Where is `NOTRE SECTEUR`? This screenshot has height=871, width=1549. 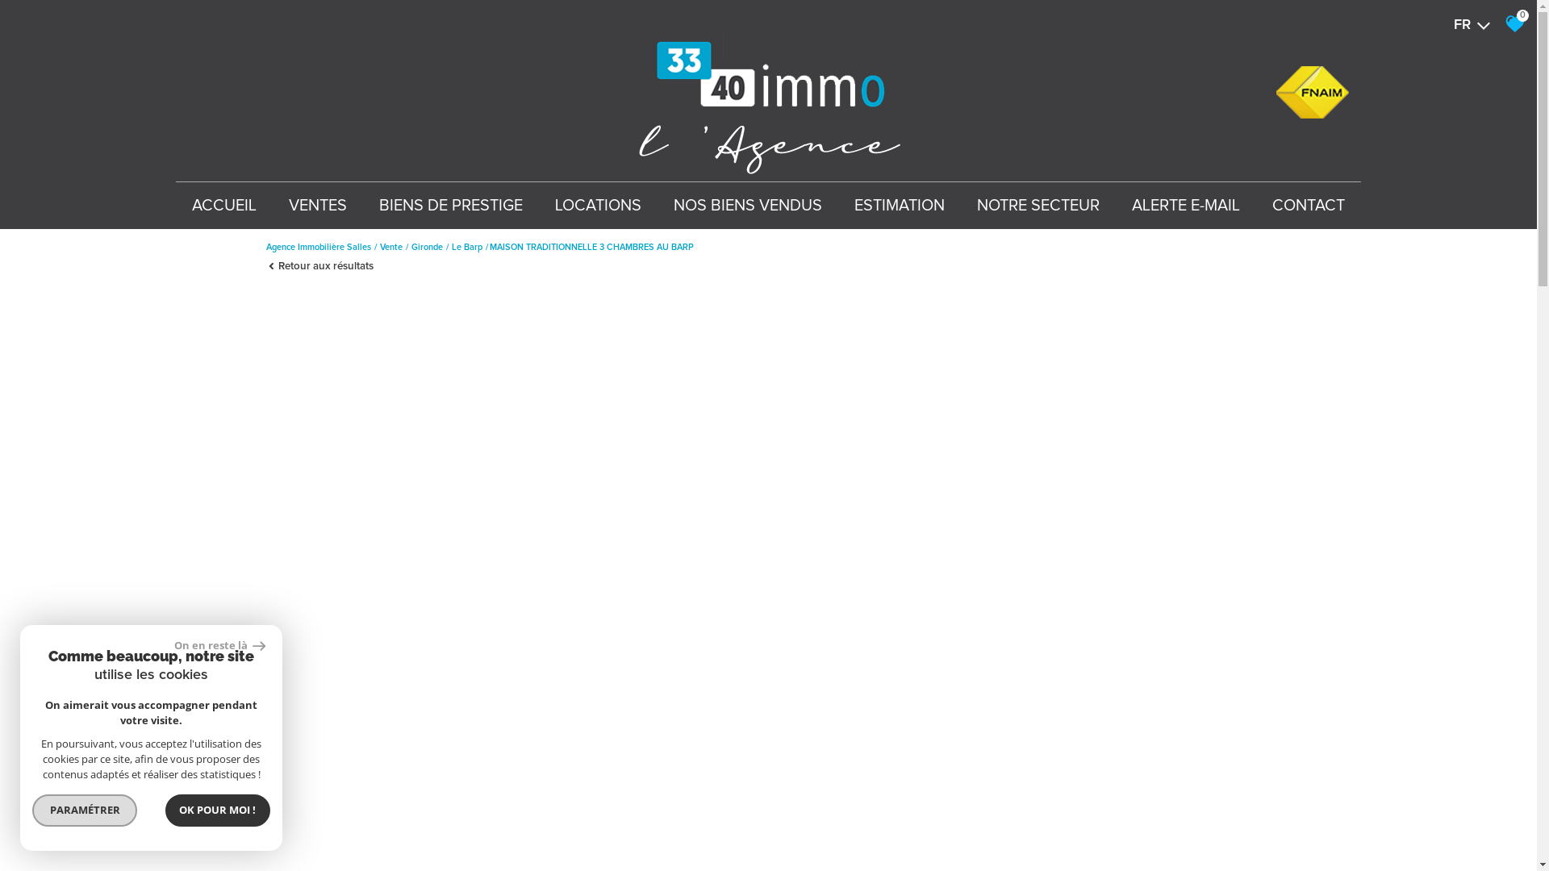
NOTRE SECTEUR is located at coordinates (1038, 206).